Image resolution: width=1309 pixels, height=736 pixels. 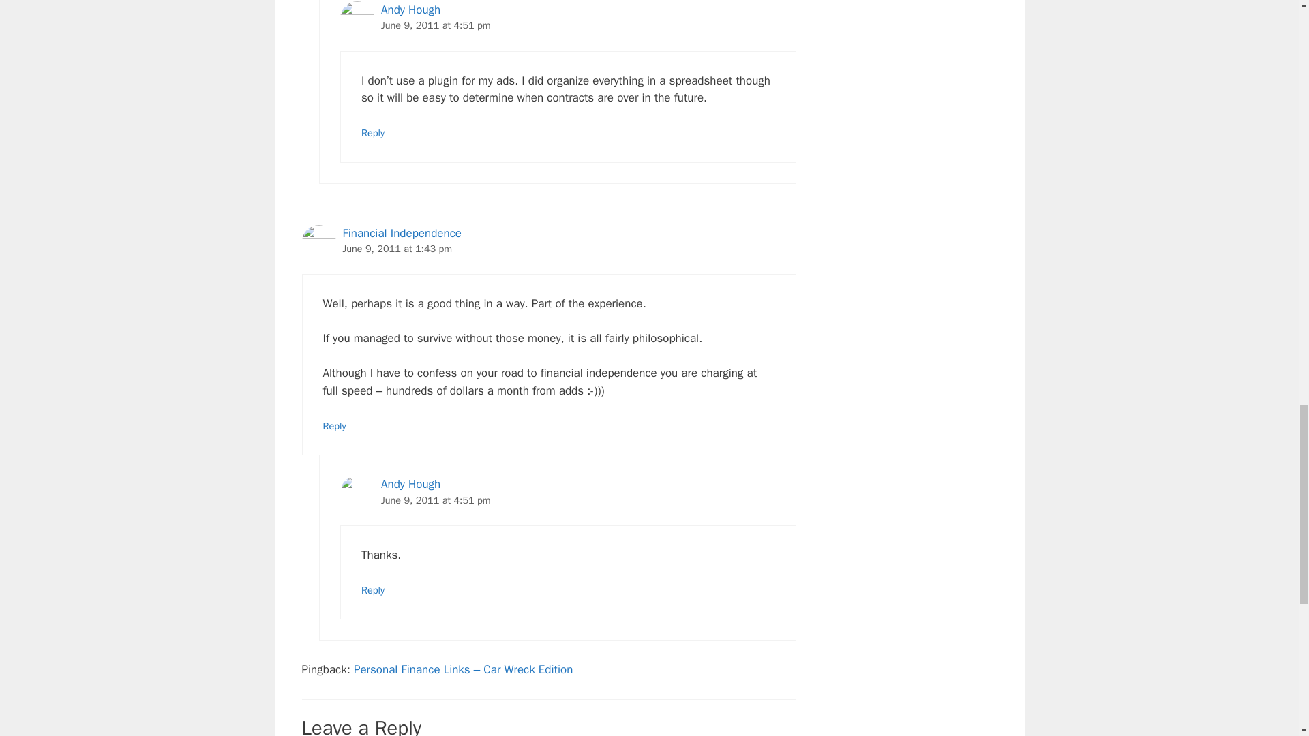 I want to click on June 9, 2011 at 4:51 pm, so click(x=436, y=500).